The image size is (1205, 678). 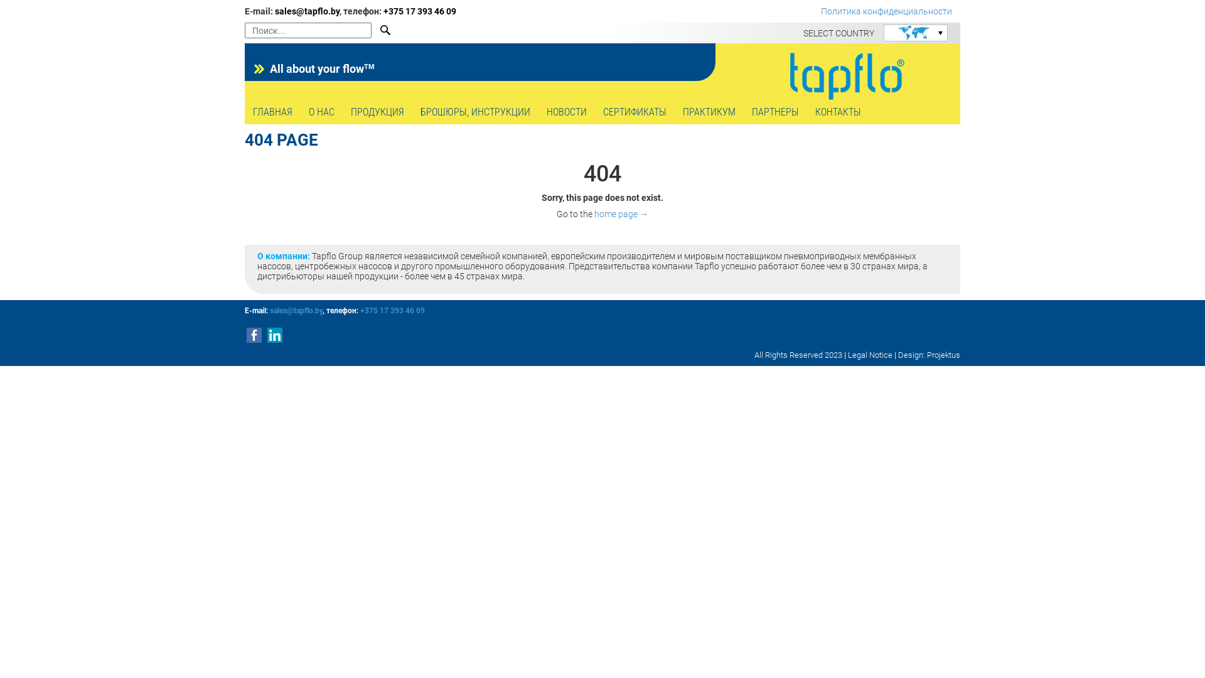 What do you see at coordinates (296, 311) in the screenshot?
I see `sales@tapflo.by` at bounding box center [296, 311].